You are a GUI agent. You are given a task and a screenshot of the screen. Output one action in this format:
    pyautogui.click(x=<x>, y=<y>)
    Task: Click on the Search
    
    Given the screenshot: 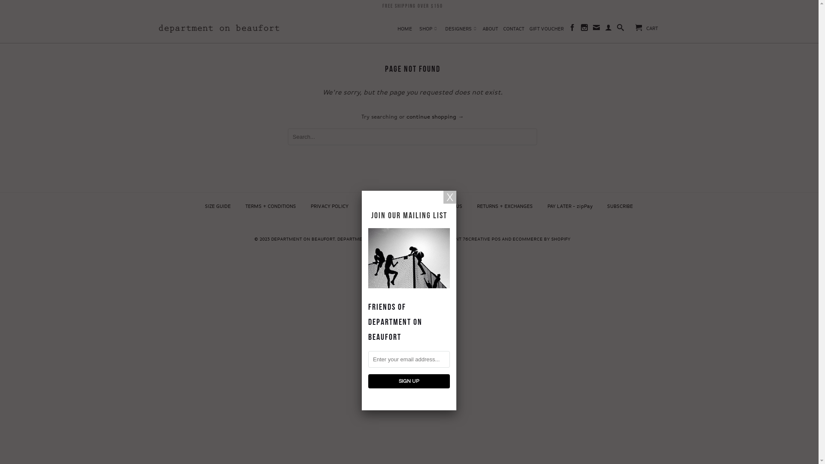 What is the action you would take?
    pyautogui.click(x=620, y=29)
    